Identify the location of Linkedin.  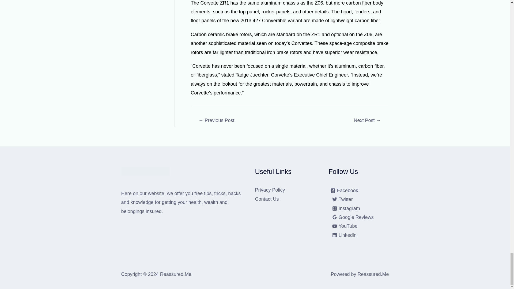
(344, 235).